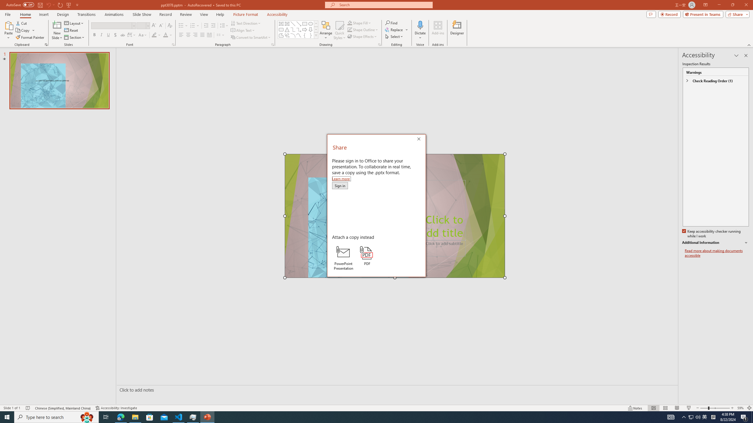 The image size is (753, 423). I want to click on Additional Information, so click(691, 417).